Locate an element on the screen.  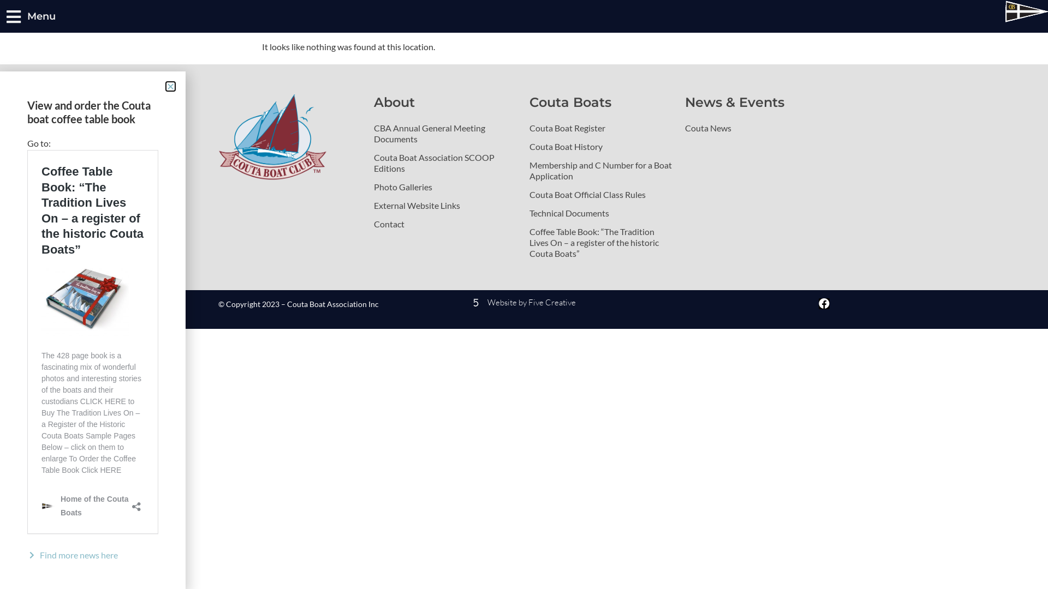
Website by Five Creative is located at coordinates (524, 302).